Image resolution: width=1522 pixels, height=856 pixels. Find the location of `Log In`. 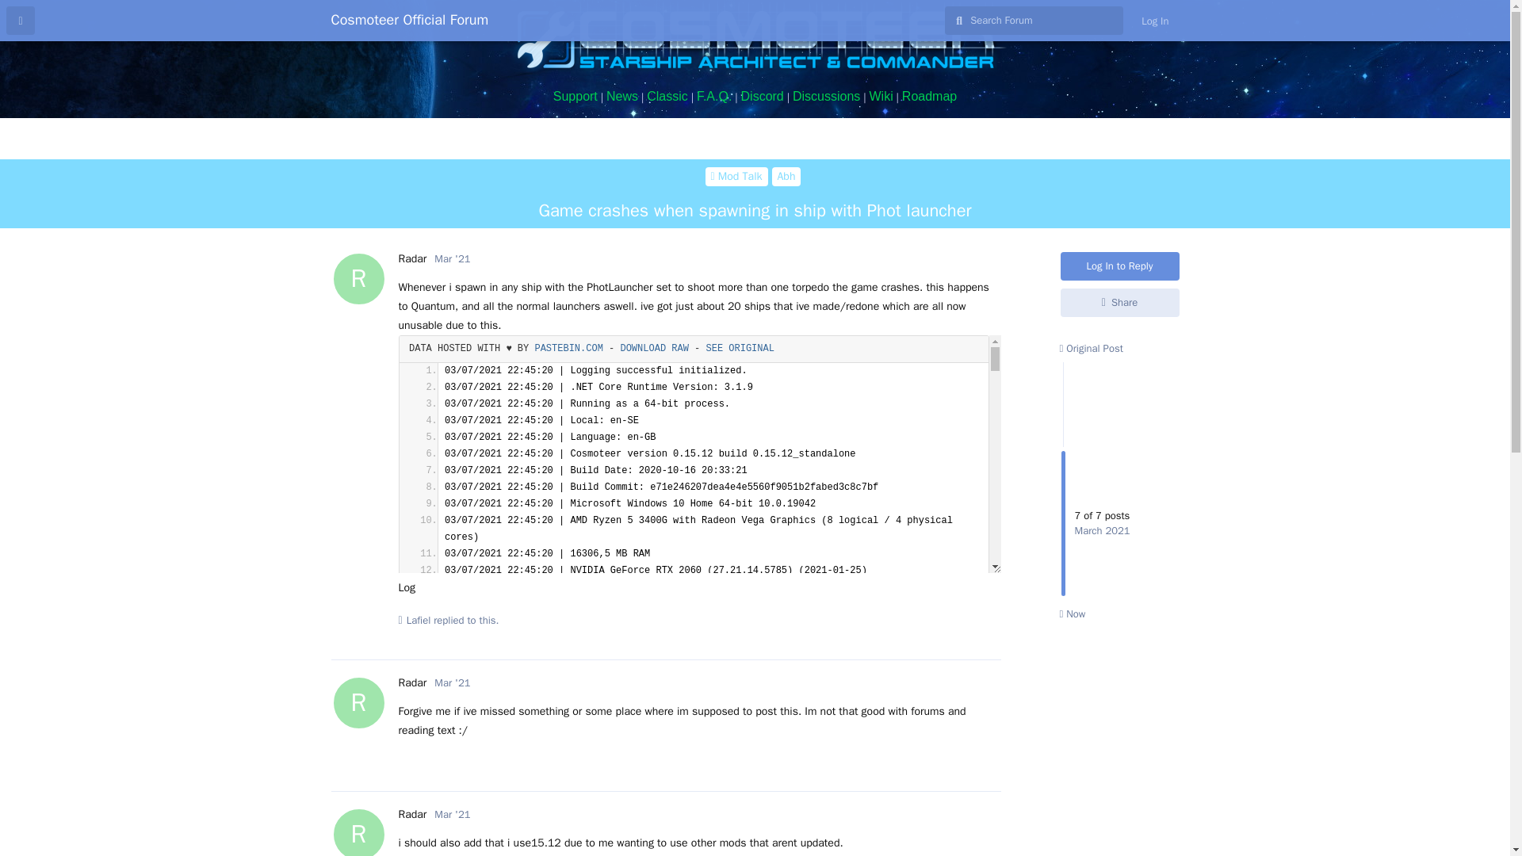

Log In is located at coordinates (1154, 21).